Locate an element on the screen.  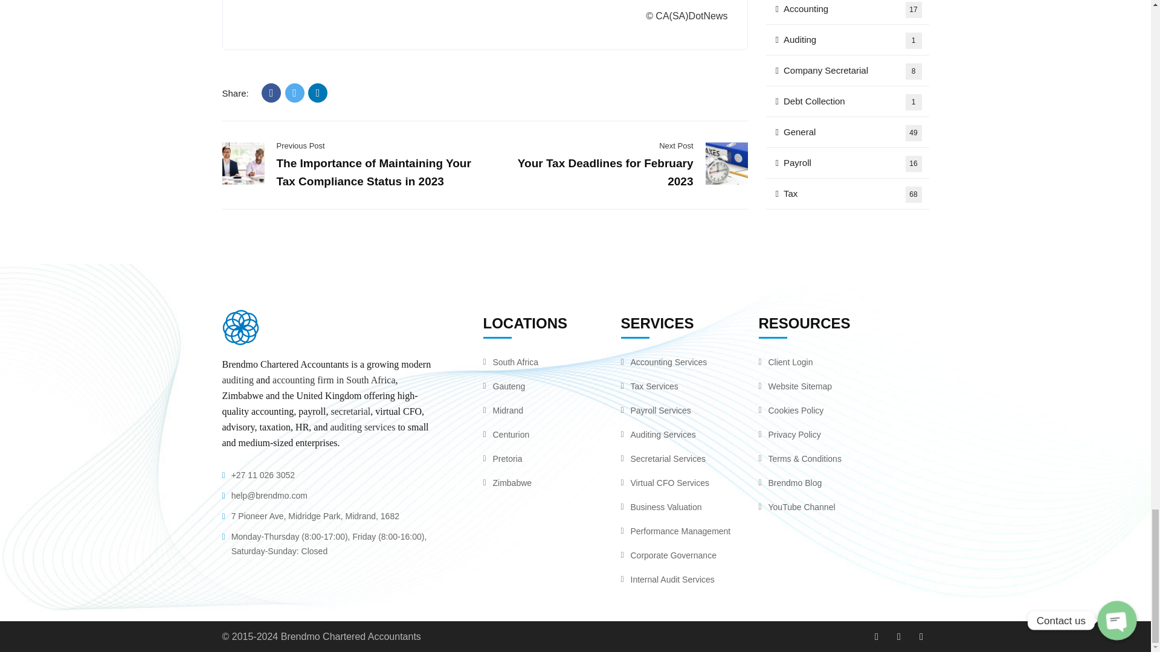
Facebook is located at coordinates (271, 93).